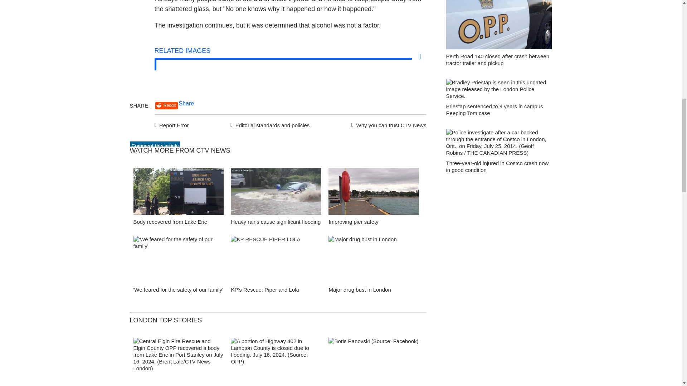  I want to click on false, so click(178, 259).